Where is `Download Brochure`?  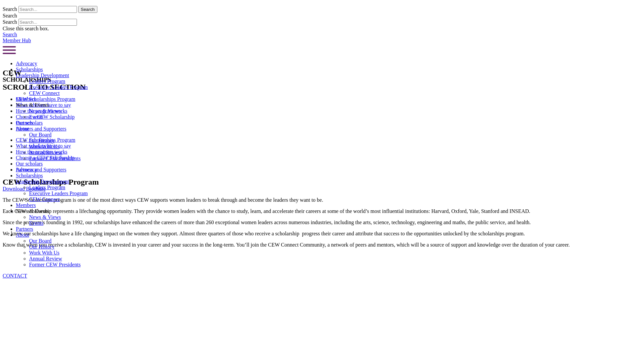
Download Brochure is located at coordinates (24, 189).